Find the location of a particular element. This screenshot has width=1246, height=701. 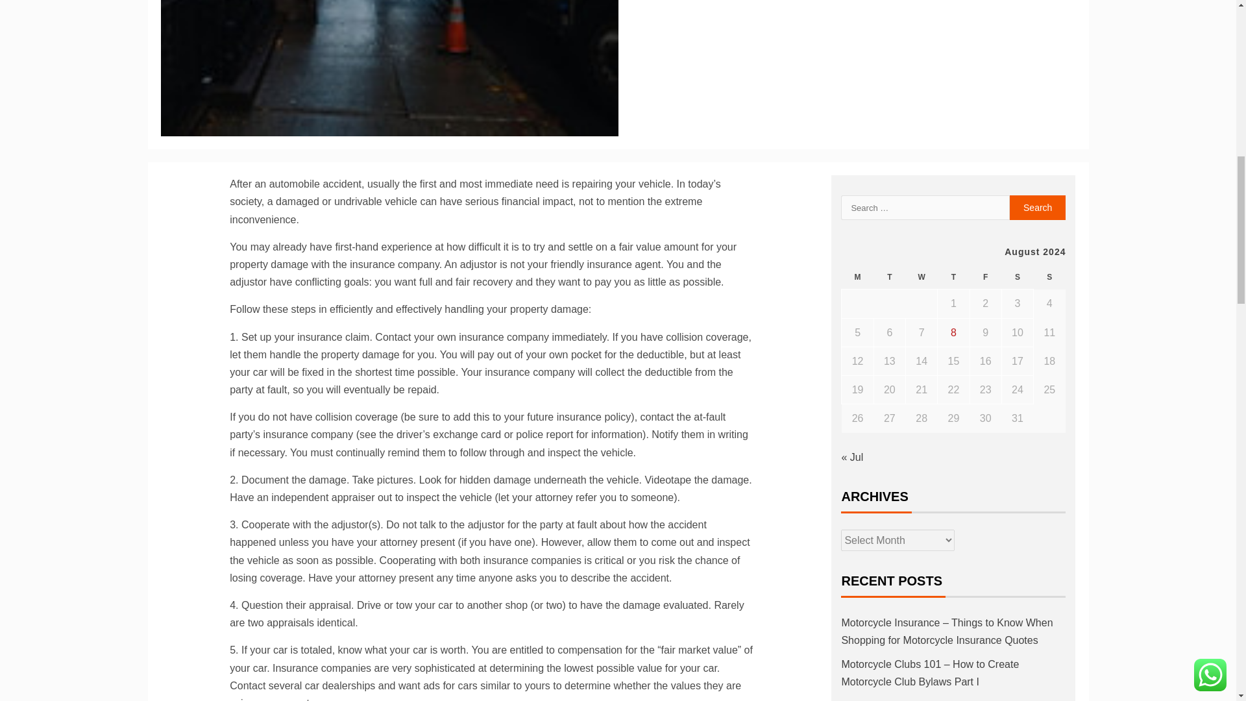

Repairing Your Vehicle From an Auto Accident is located at coordinates (389, 68).